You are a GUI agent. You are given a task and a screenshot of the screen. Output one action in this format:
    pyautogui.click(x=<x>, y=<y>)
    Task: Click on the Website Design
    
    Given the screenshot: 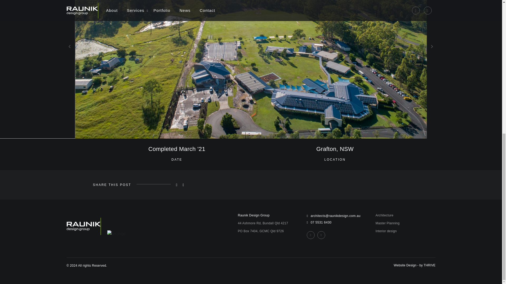 What is the action you would take?
    pyautogui.click(x=405, y=265)
    